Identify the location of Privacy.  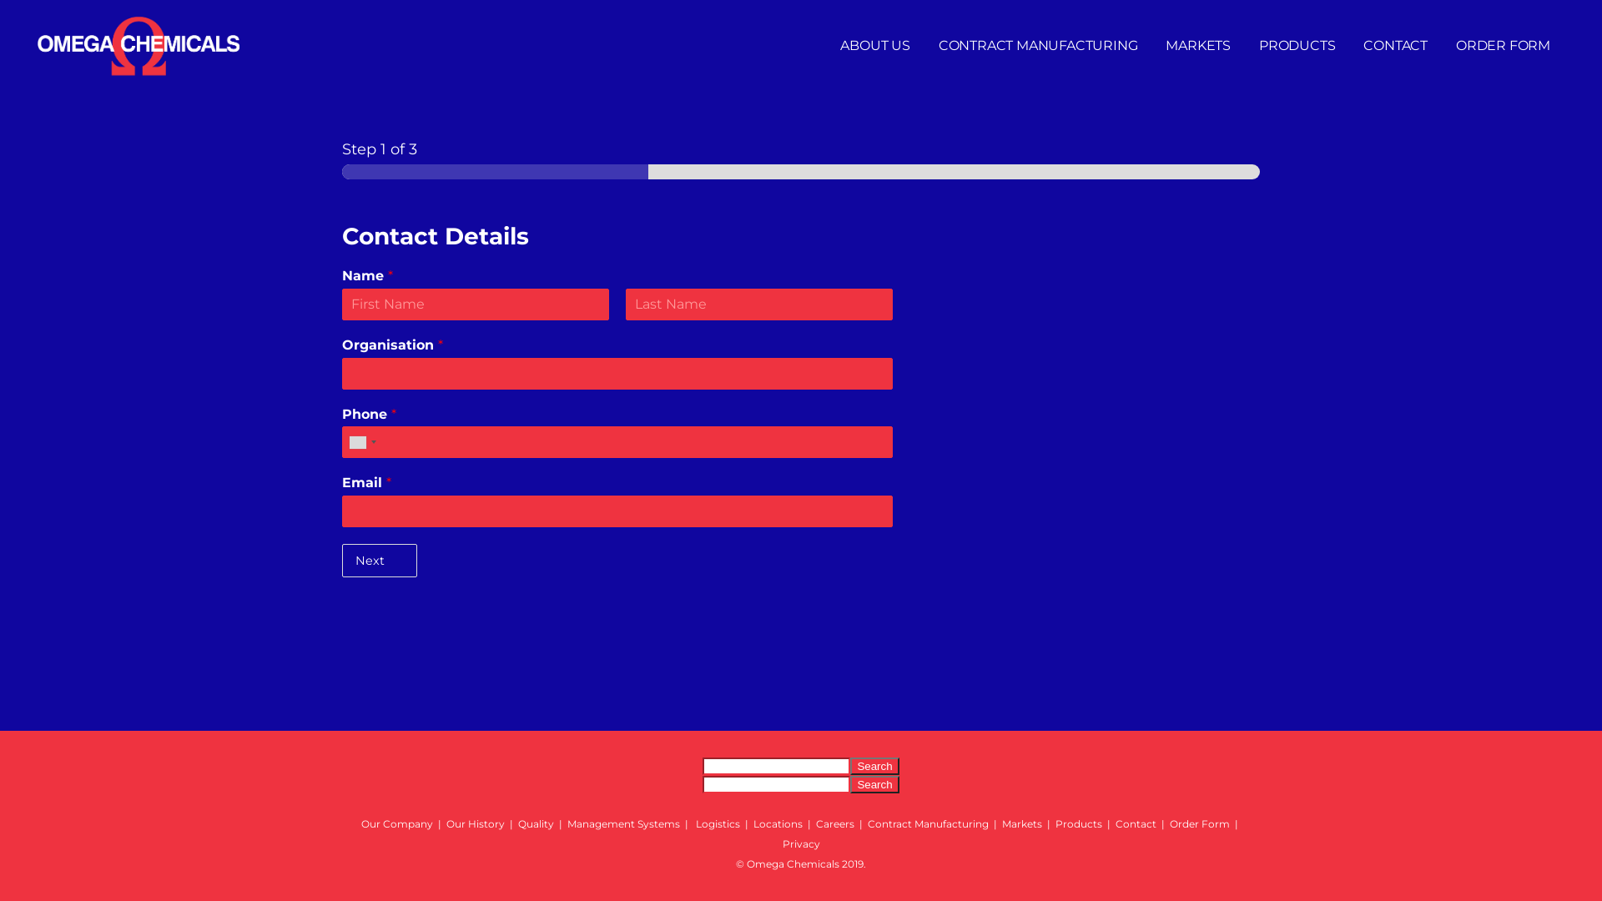
(801, 844).